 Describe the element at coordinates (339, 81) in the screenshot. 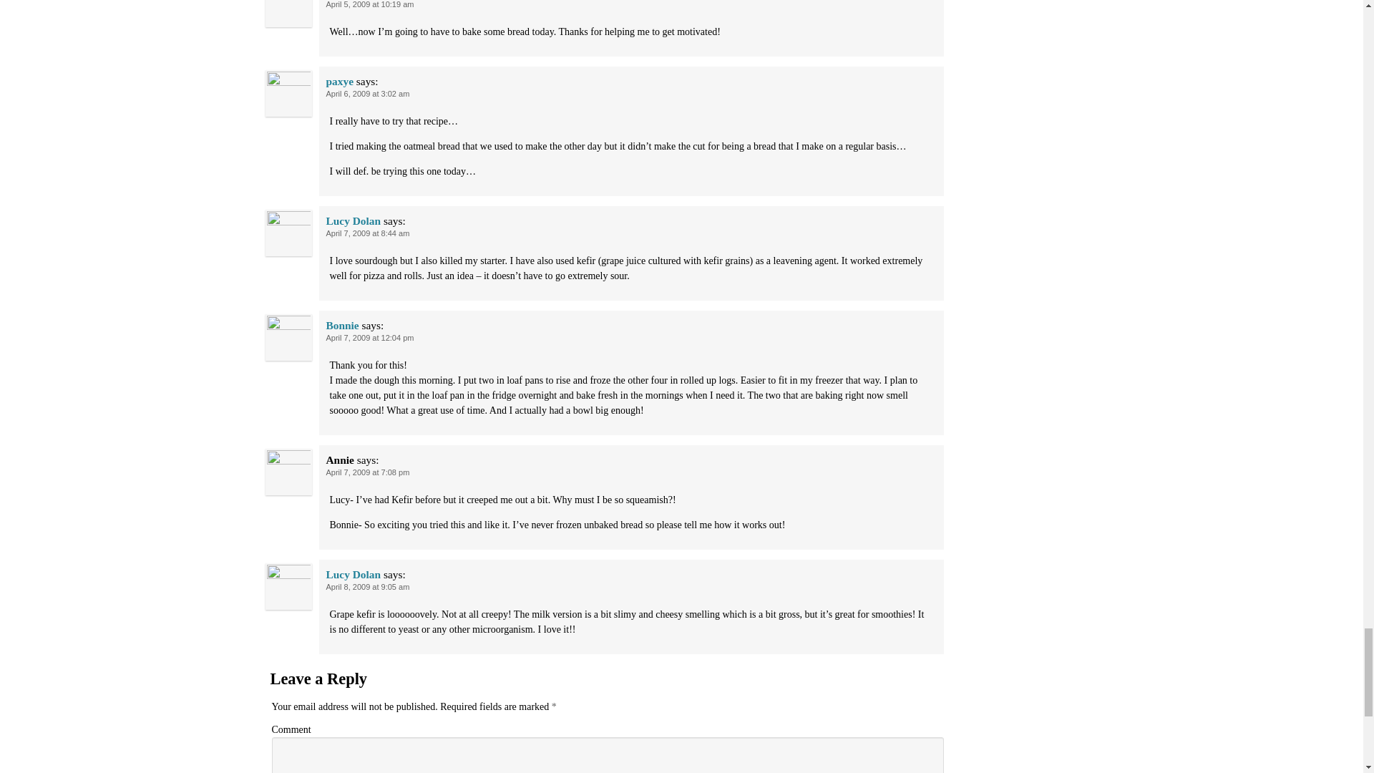

I see `paxye` at that location.